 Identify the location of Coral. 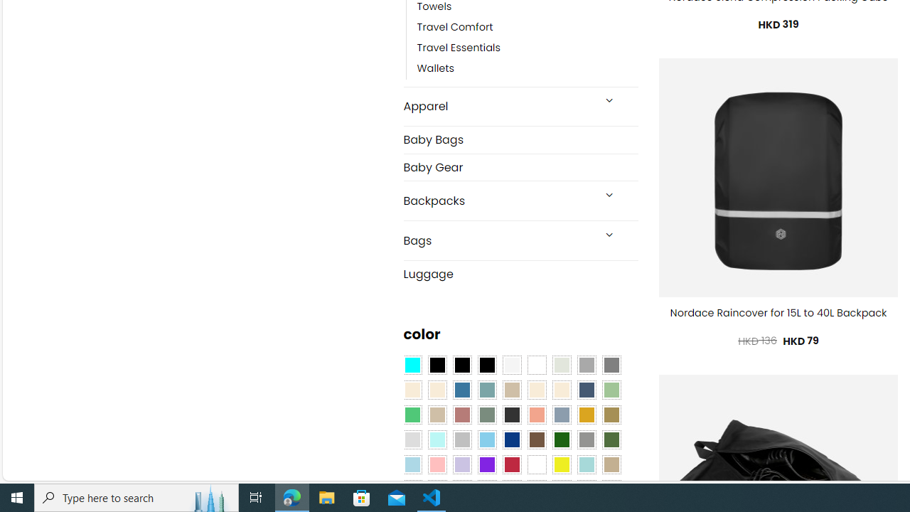
(537, 415).